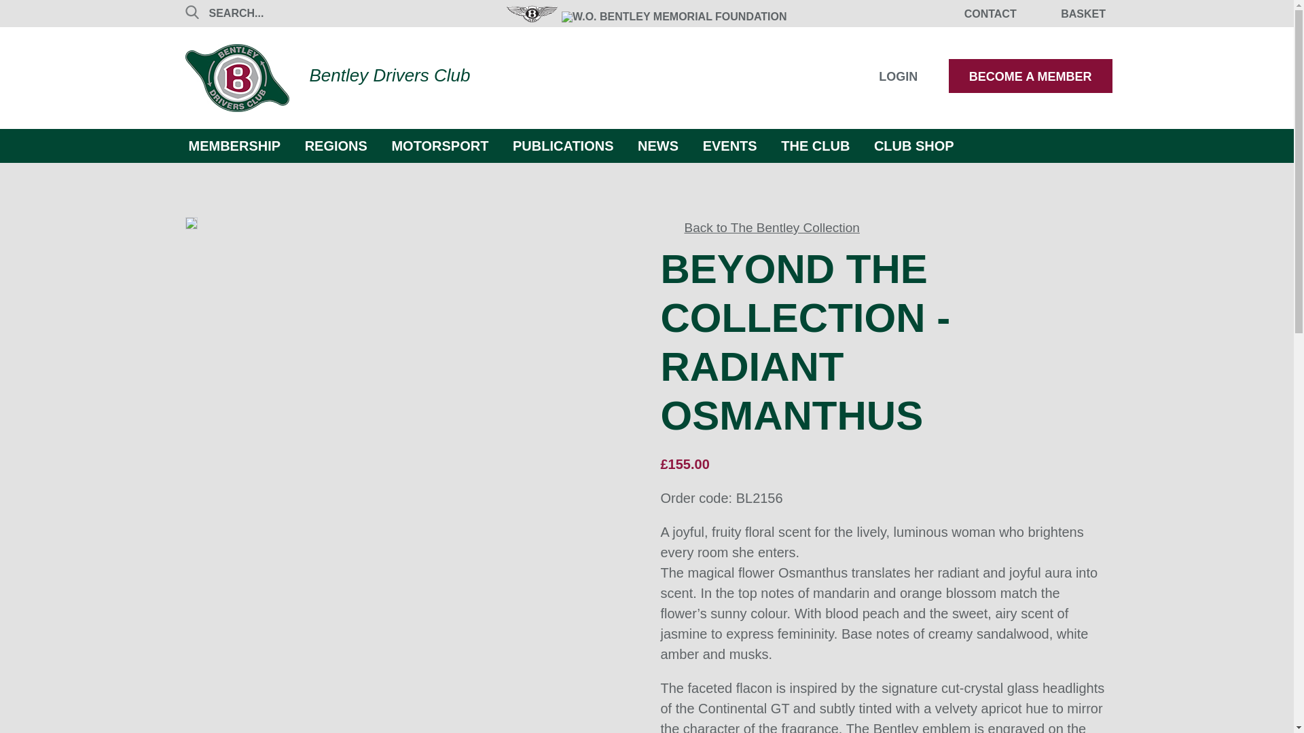  I want to click on Bentley Drivers Club, so click(327, 77).